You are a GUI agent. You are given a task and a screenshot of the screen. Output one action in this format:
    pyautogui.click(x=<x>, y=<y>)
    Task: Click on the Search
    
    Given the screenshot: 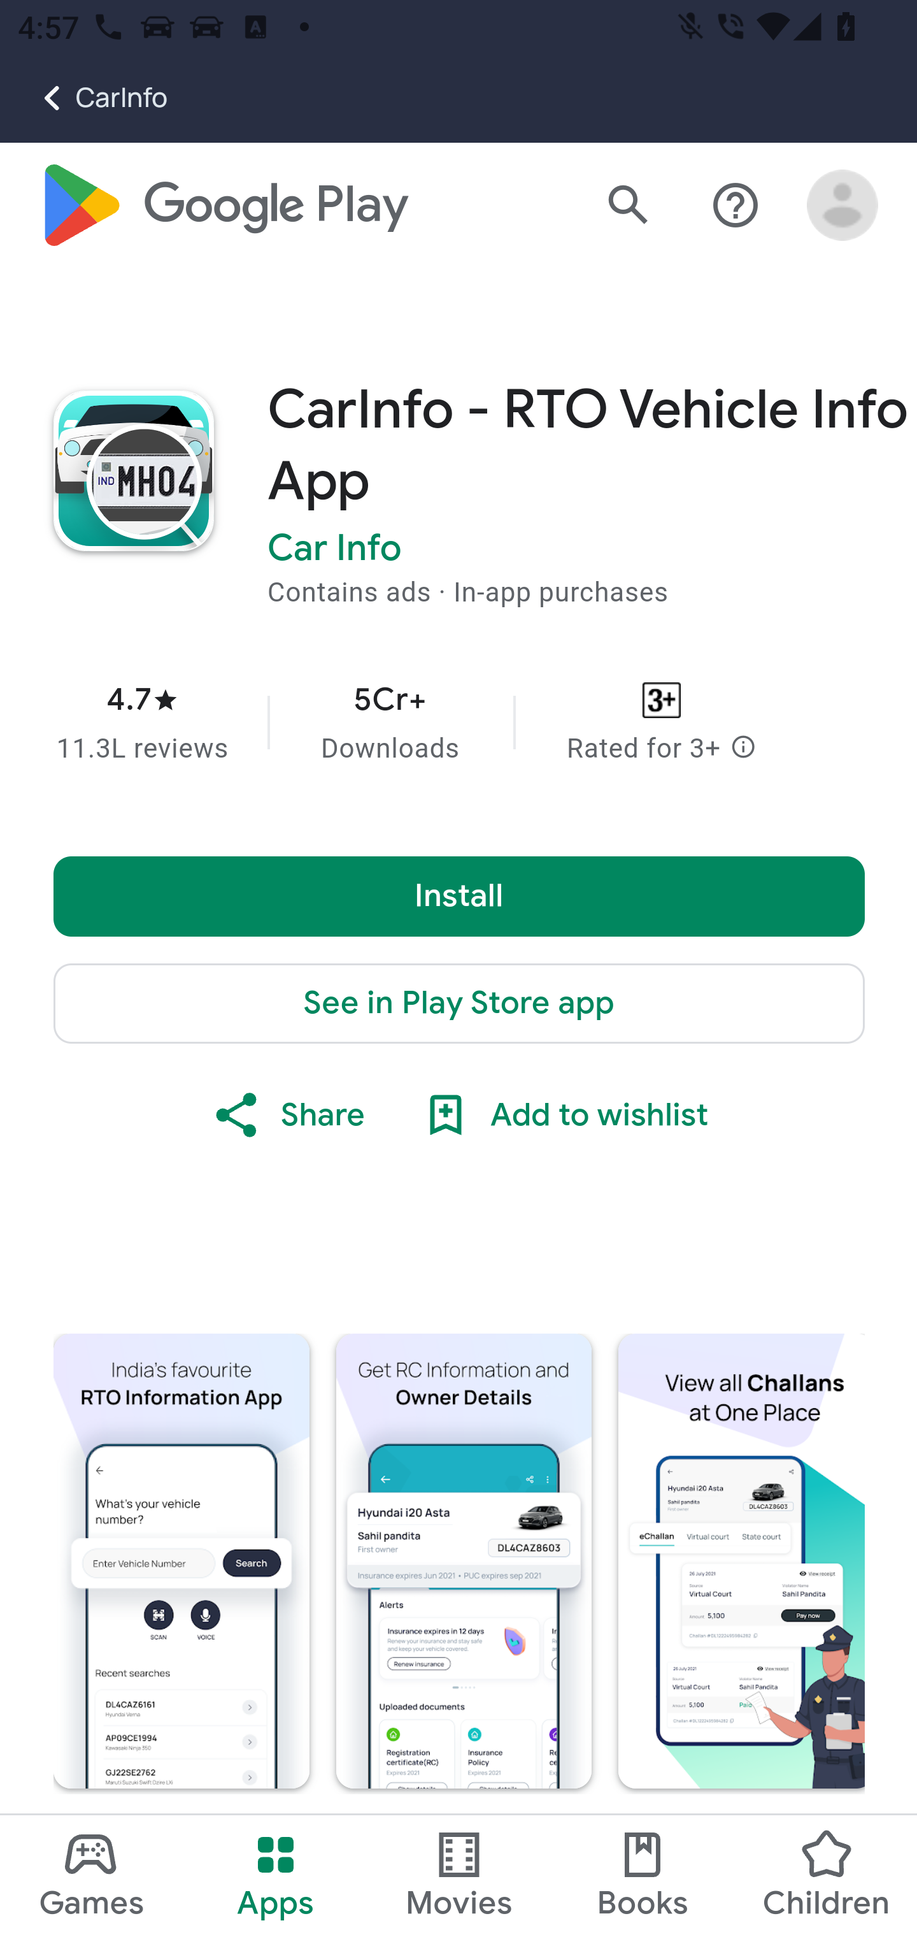 What is the action you would take?
    pyautogui.click(x=628, y=206)
    